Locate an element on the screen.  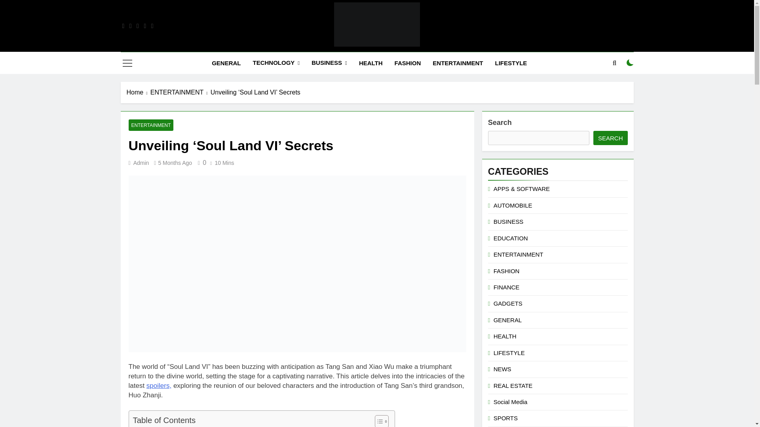
GENERAL is located at coordinates (226, 63).